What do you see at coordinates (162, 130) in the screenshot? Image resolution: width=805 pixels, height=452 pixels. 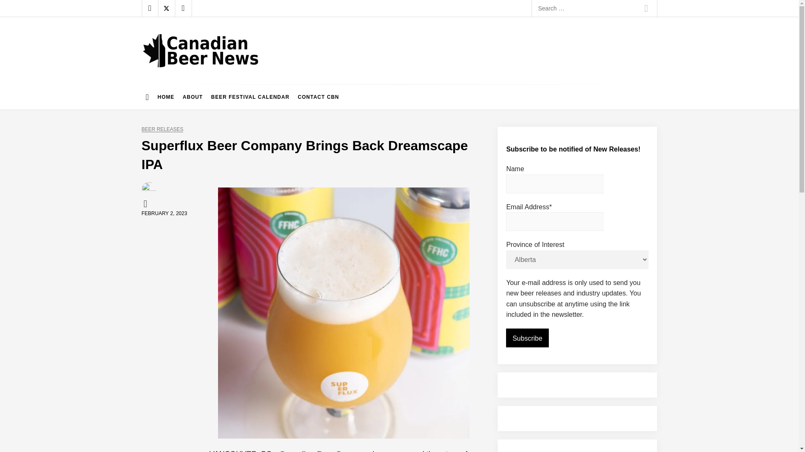 I see `BEER RELEASES` at bounding box center [162, 130].